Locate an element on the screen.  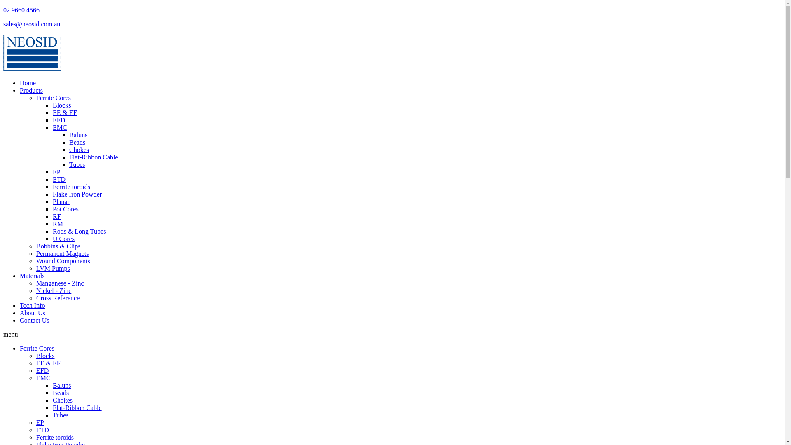
Blocks is located at coordinates (62, 105).